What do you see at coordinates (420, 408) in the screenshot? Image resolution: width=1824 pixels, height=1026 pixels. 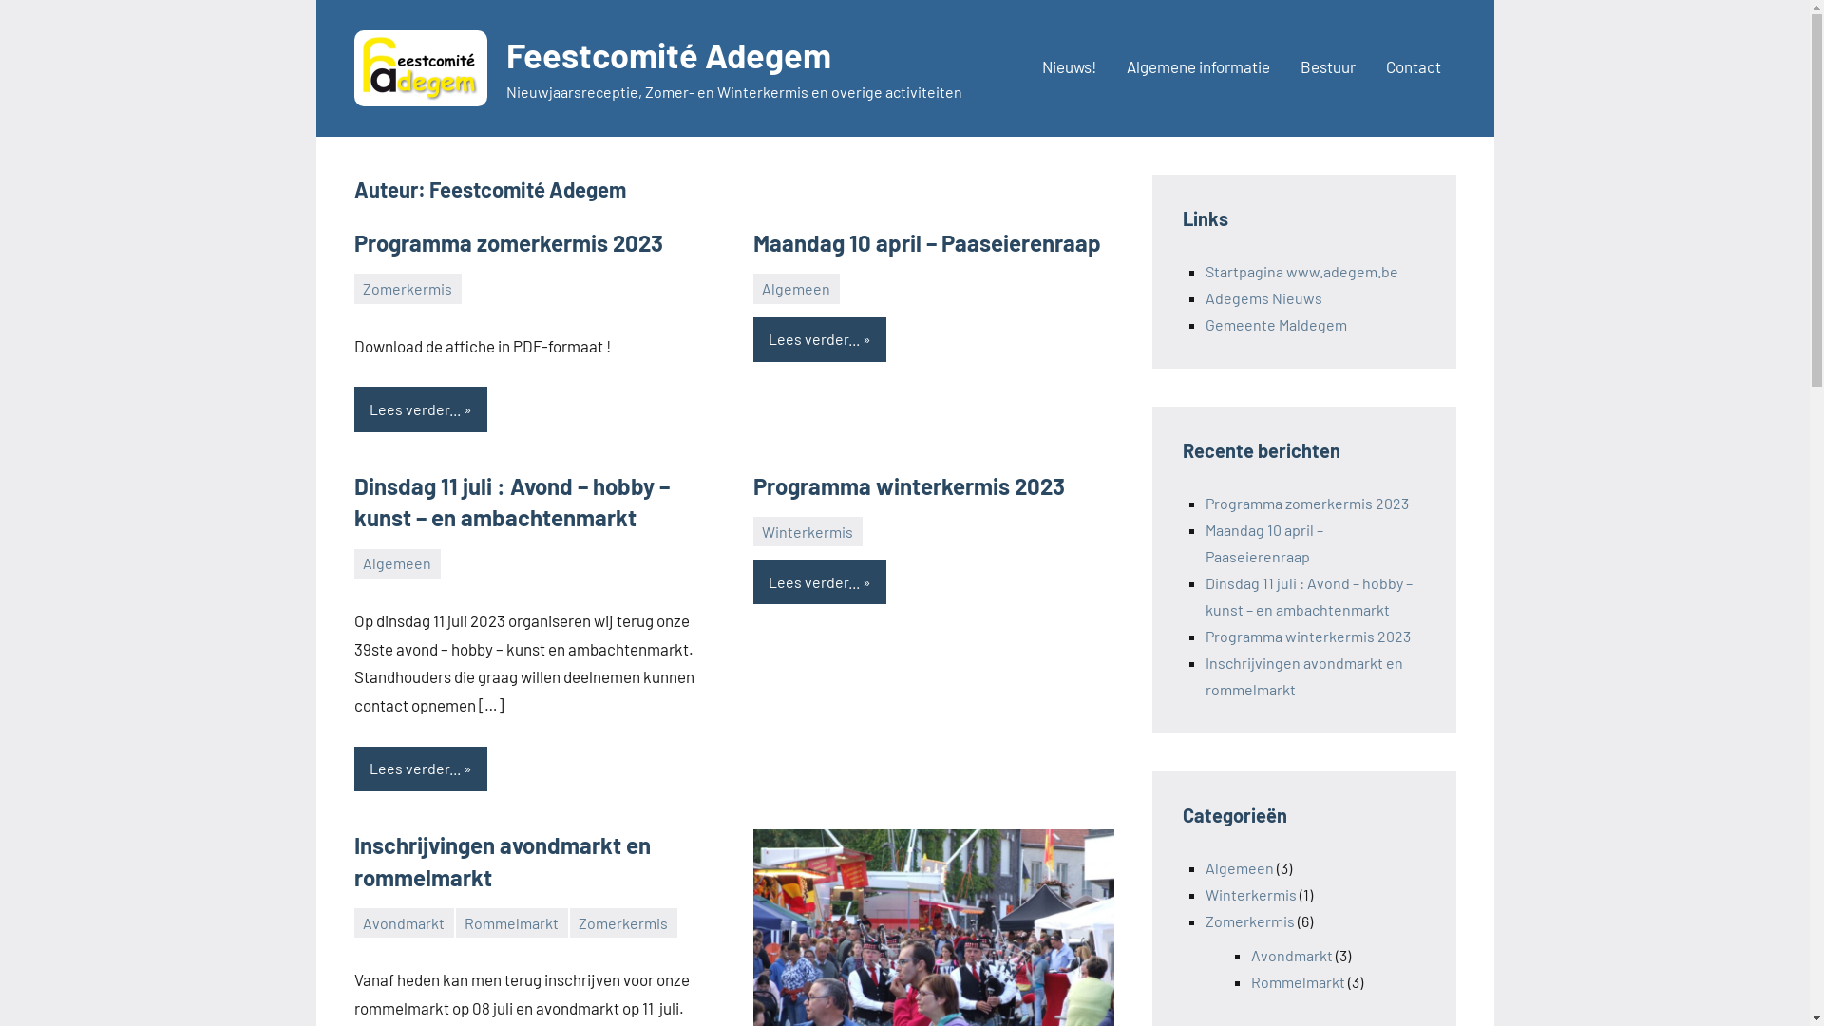 I see `Lees verder...` at bounding box center [420, 408].